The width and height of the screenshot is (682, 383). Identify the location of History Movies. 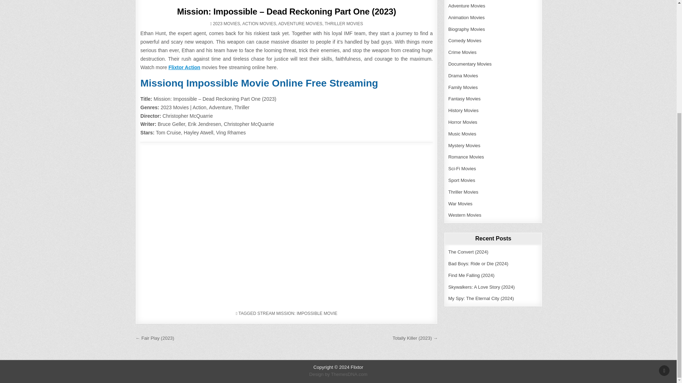
(463, 110).